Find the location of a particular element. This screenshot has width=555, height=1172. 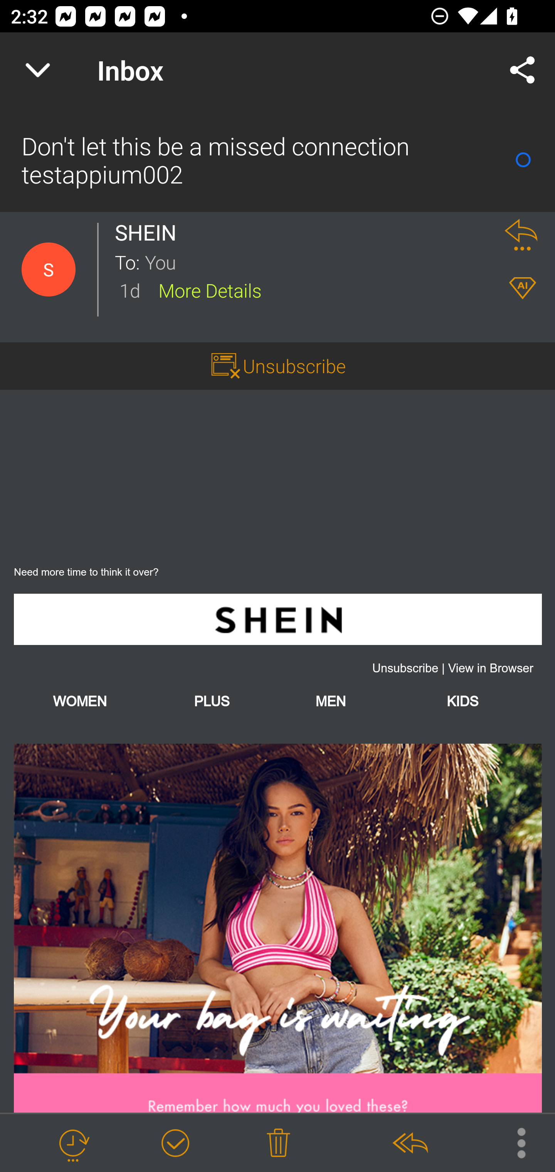

WOMEN is located at coordinates (80, 702).